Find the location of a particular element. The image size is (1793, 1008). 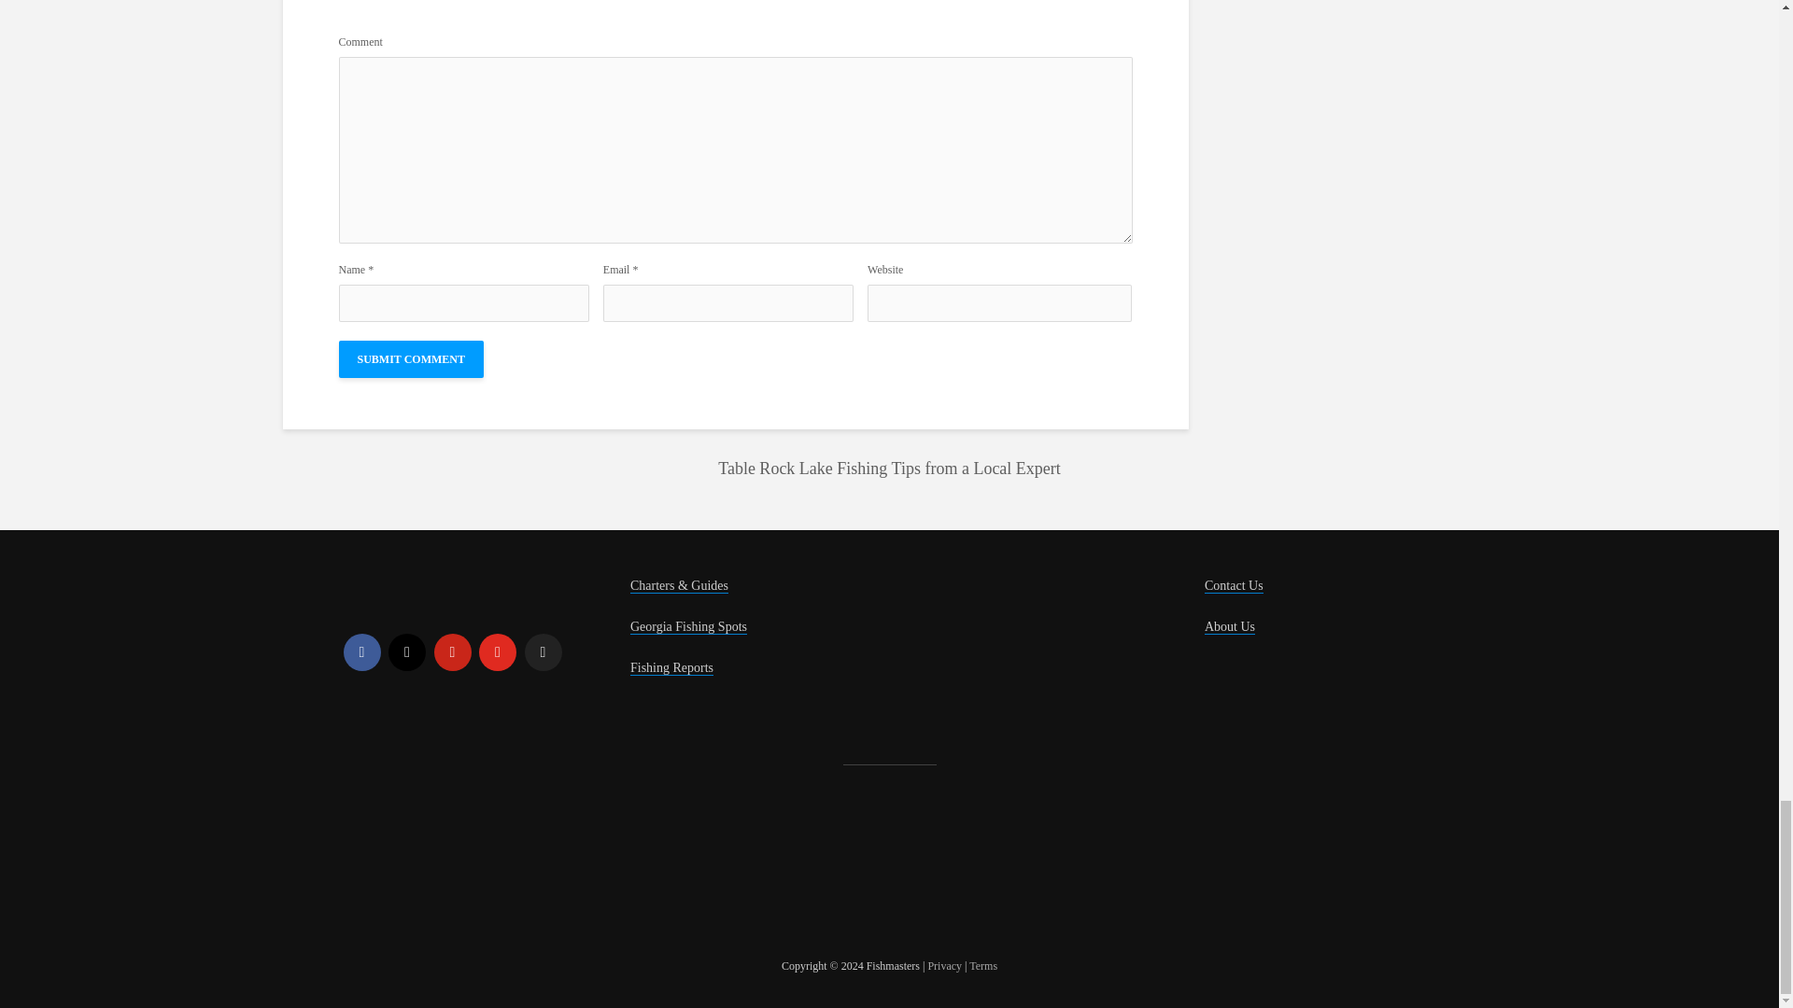

DMCA.com Protection Status is located at coordinates (484, 867).